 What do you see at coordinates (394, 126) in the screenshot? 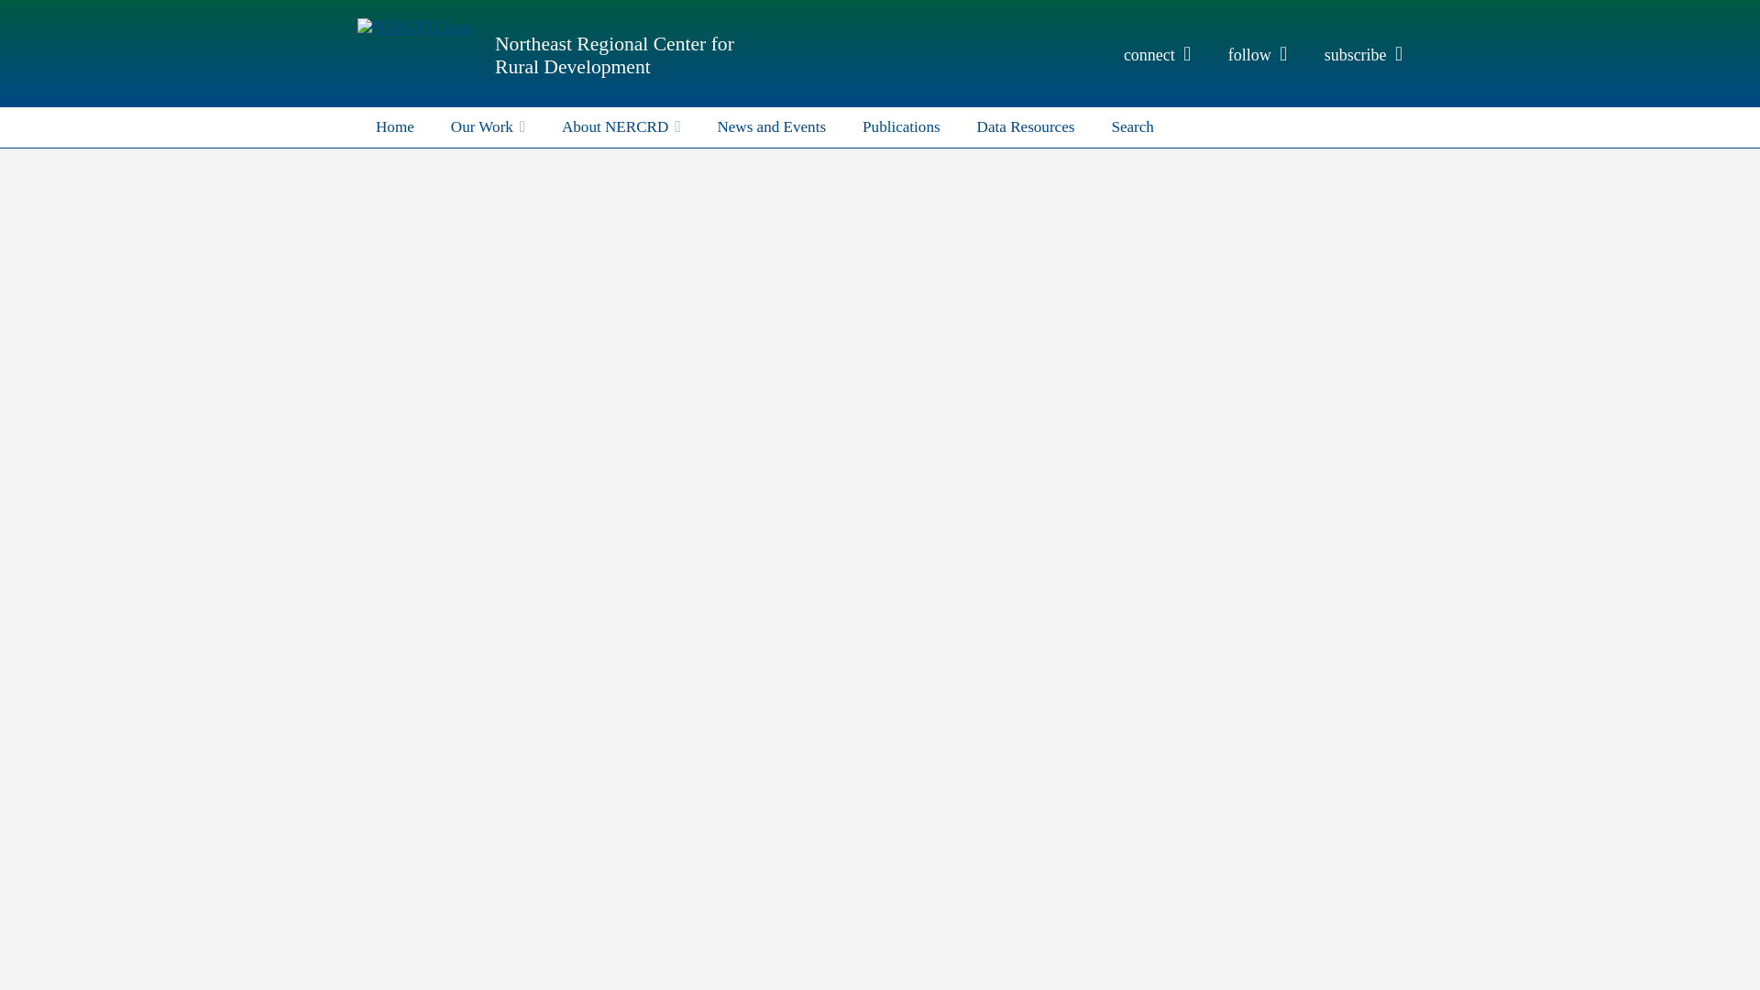
I see `Home` at bounding box center [394, 126].